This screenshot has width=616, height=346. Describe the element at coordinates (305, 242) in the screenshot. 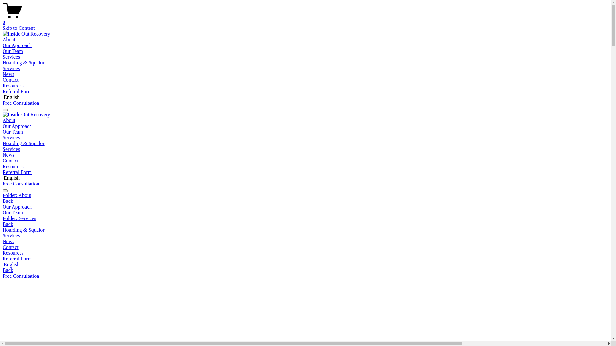

I see `News` at that location.